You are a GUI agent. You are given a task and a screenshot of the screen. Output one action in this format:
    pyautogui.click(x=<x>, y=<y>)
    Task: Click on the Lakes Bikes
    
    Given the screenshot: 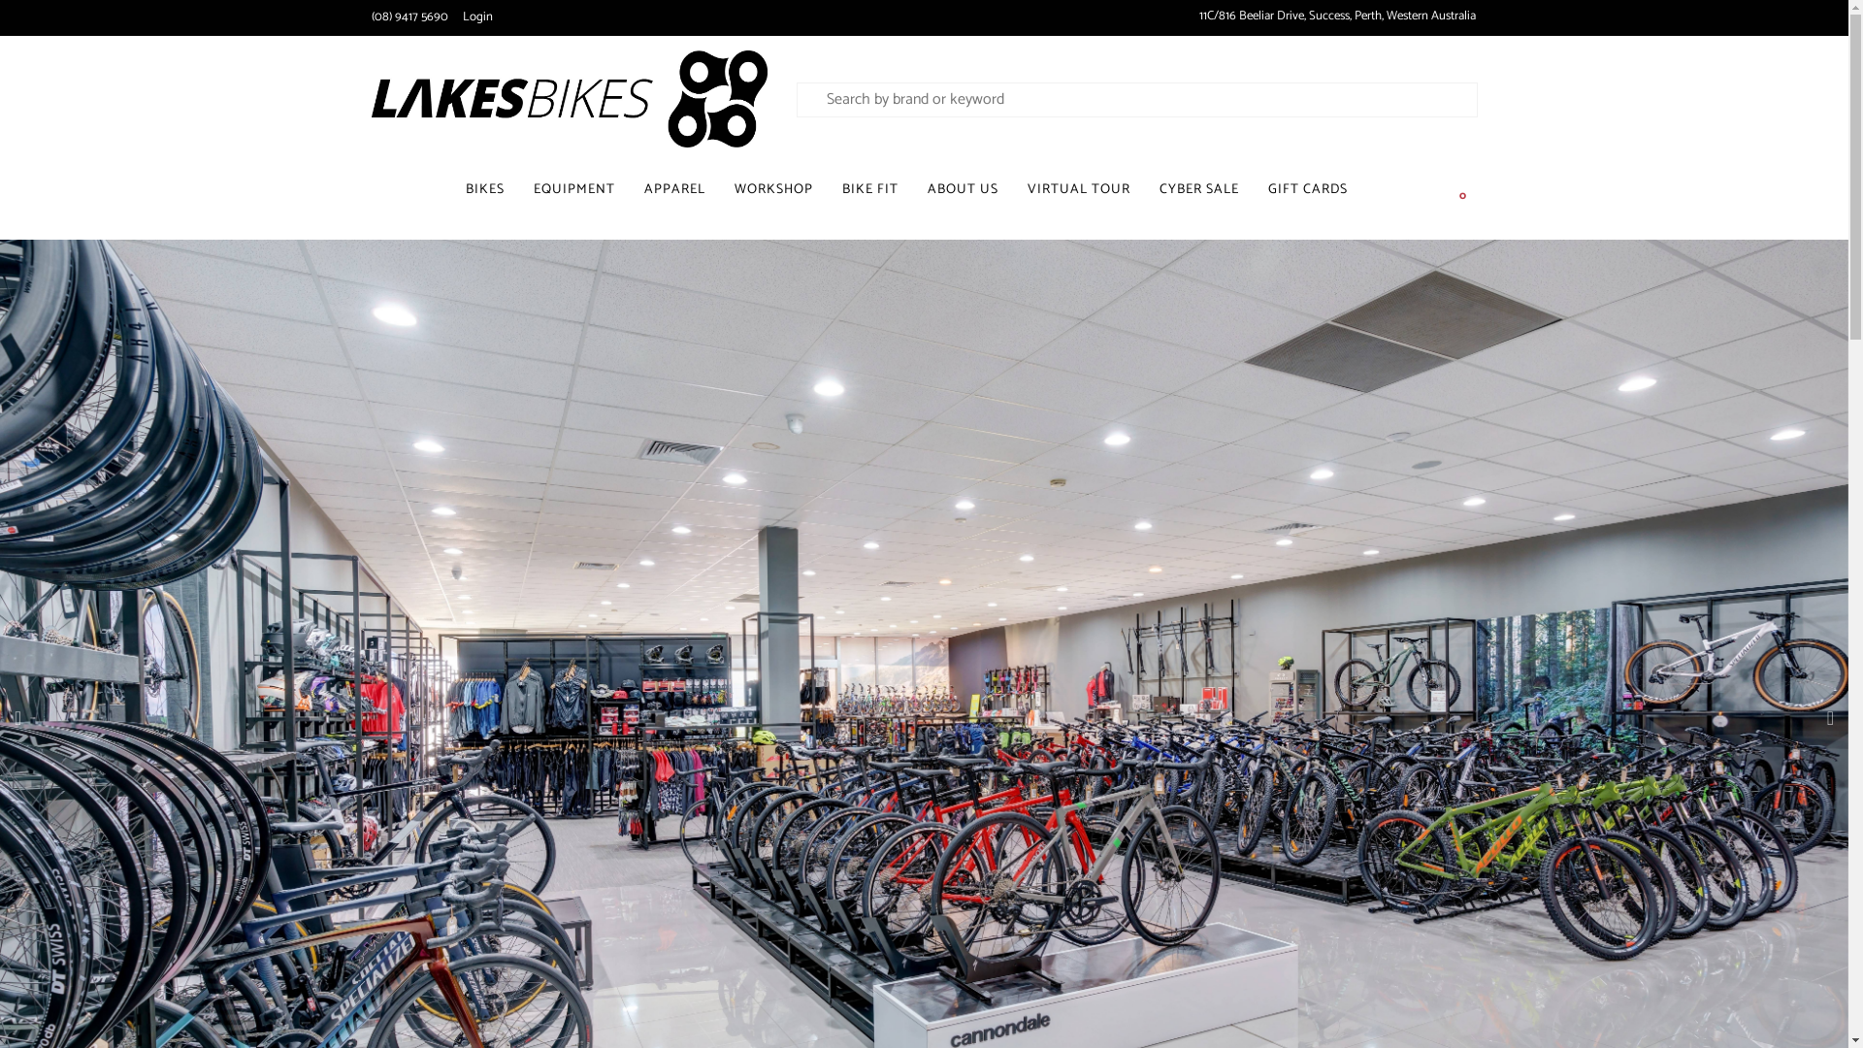 What is the action you would take?
    pyautogui.click(x=569, y=99)
    